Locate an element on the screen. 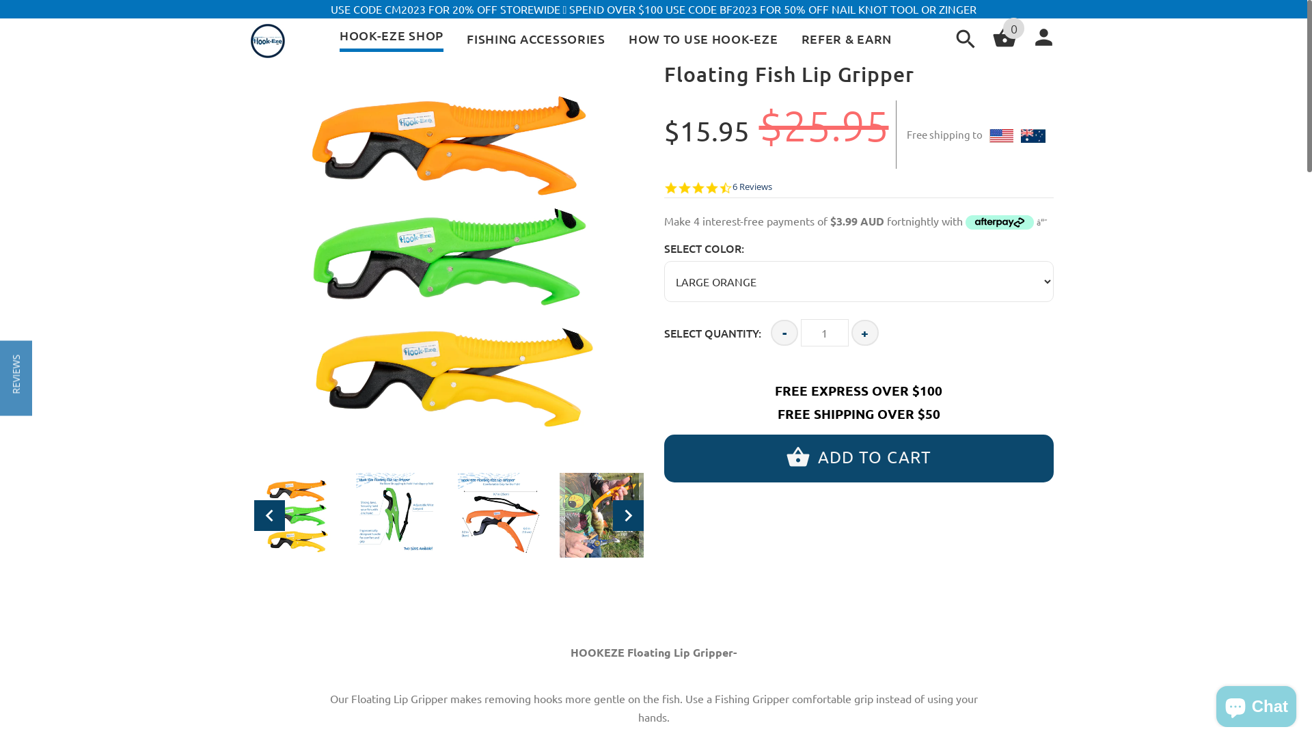  HOOK-EZE SHOP is located at coordinates (392, 36).